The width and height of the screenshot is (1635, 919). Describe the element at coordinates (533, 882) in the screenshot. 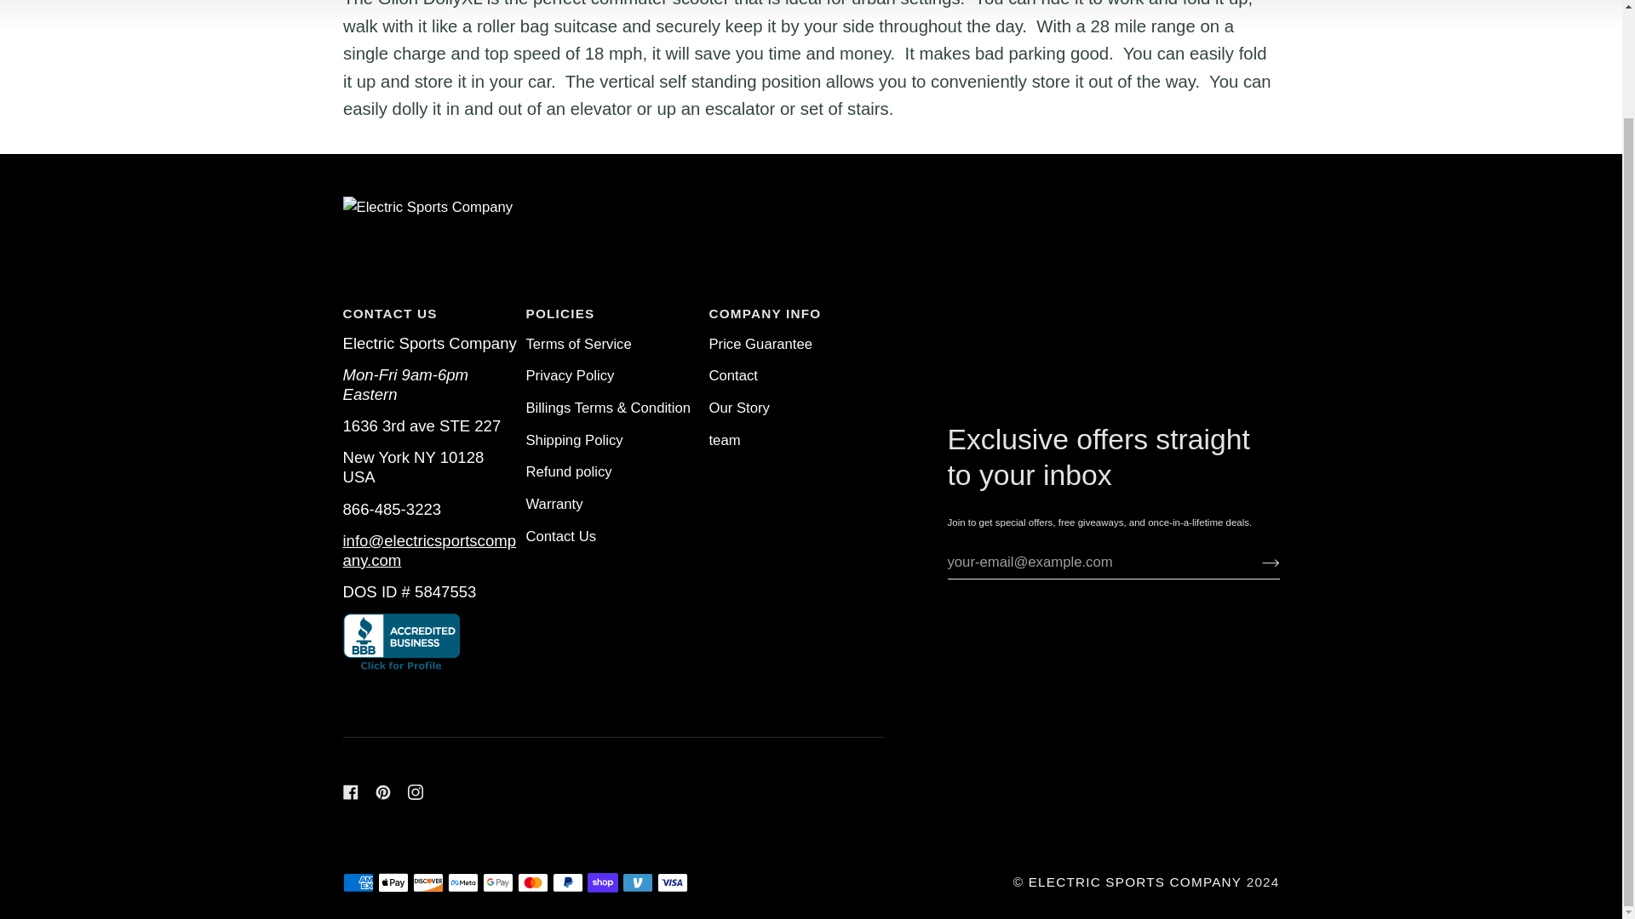

I see `MASTERCARD` at that location.